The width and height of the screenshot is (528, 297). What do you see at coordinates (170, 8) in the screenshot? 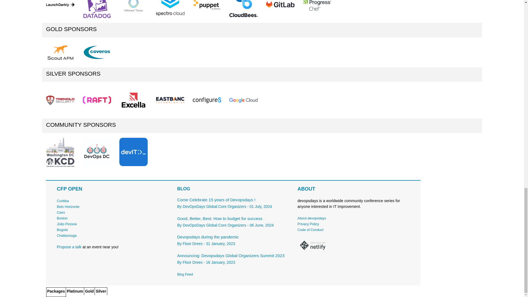
I see `spectrocloud` at bounding box center [170, 8].